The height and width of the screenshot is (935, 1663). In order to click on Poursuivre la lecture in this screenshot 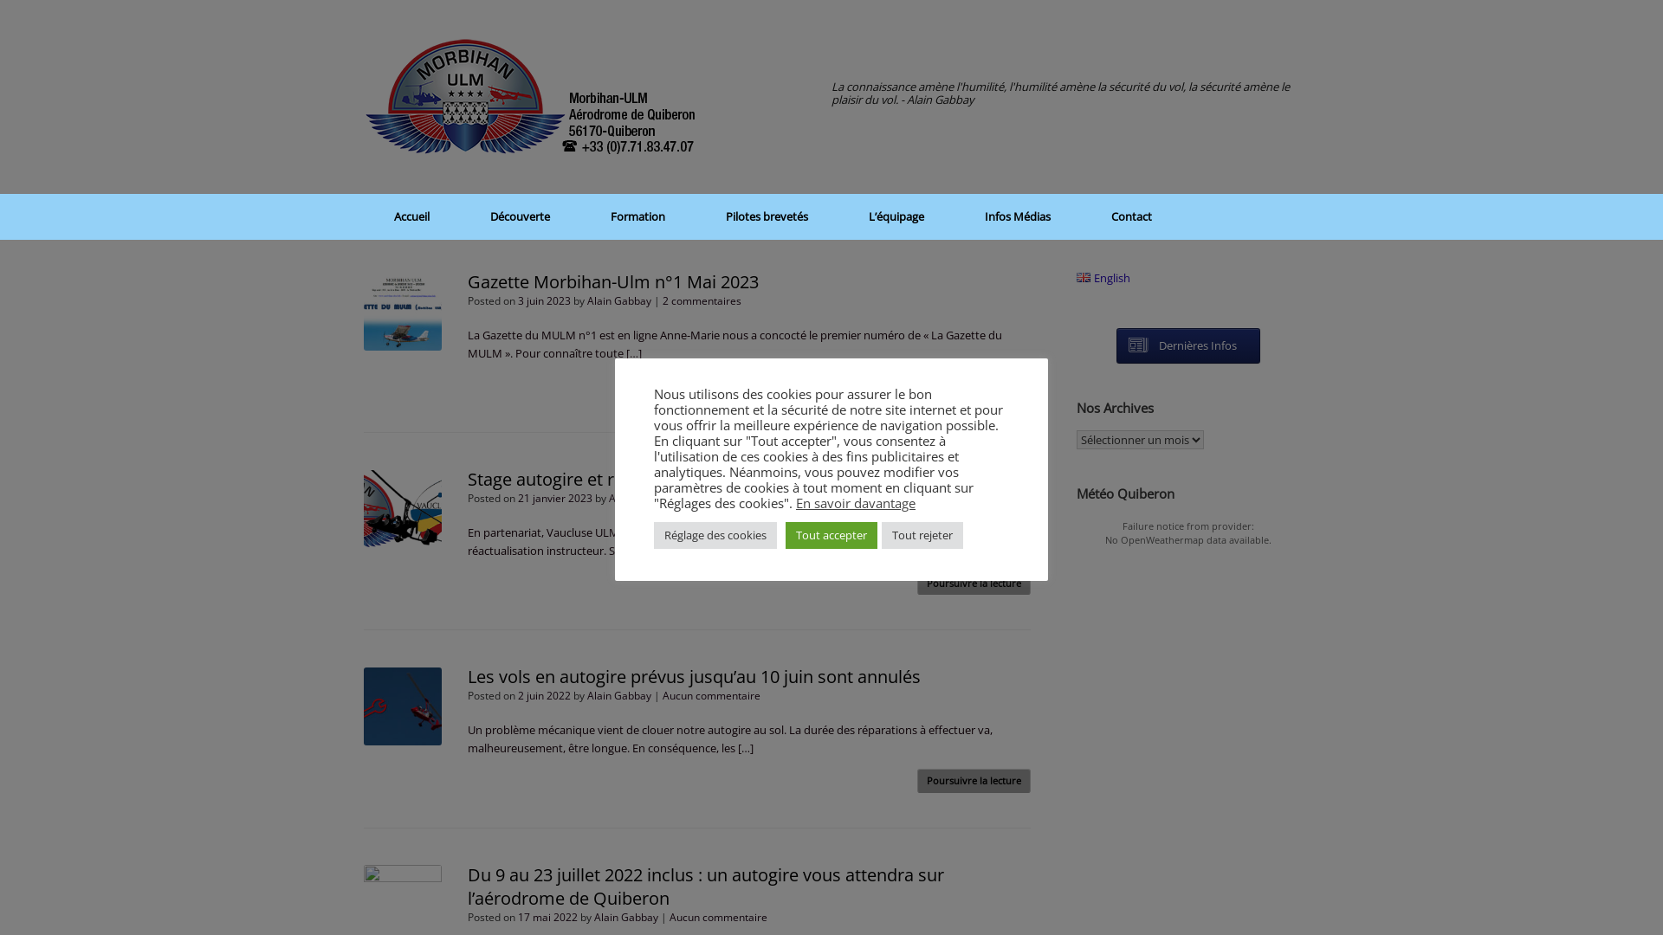, I will do `click(974, 386)`.